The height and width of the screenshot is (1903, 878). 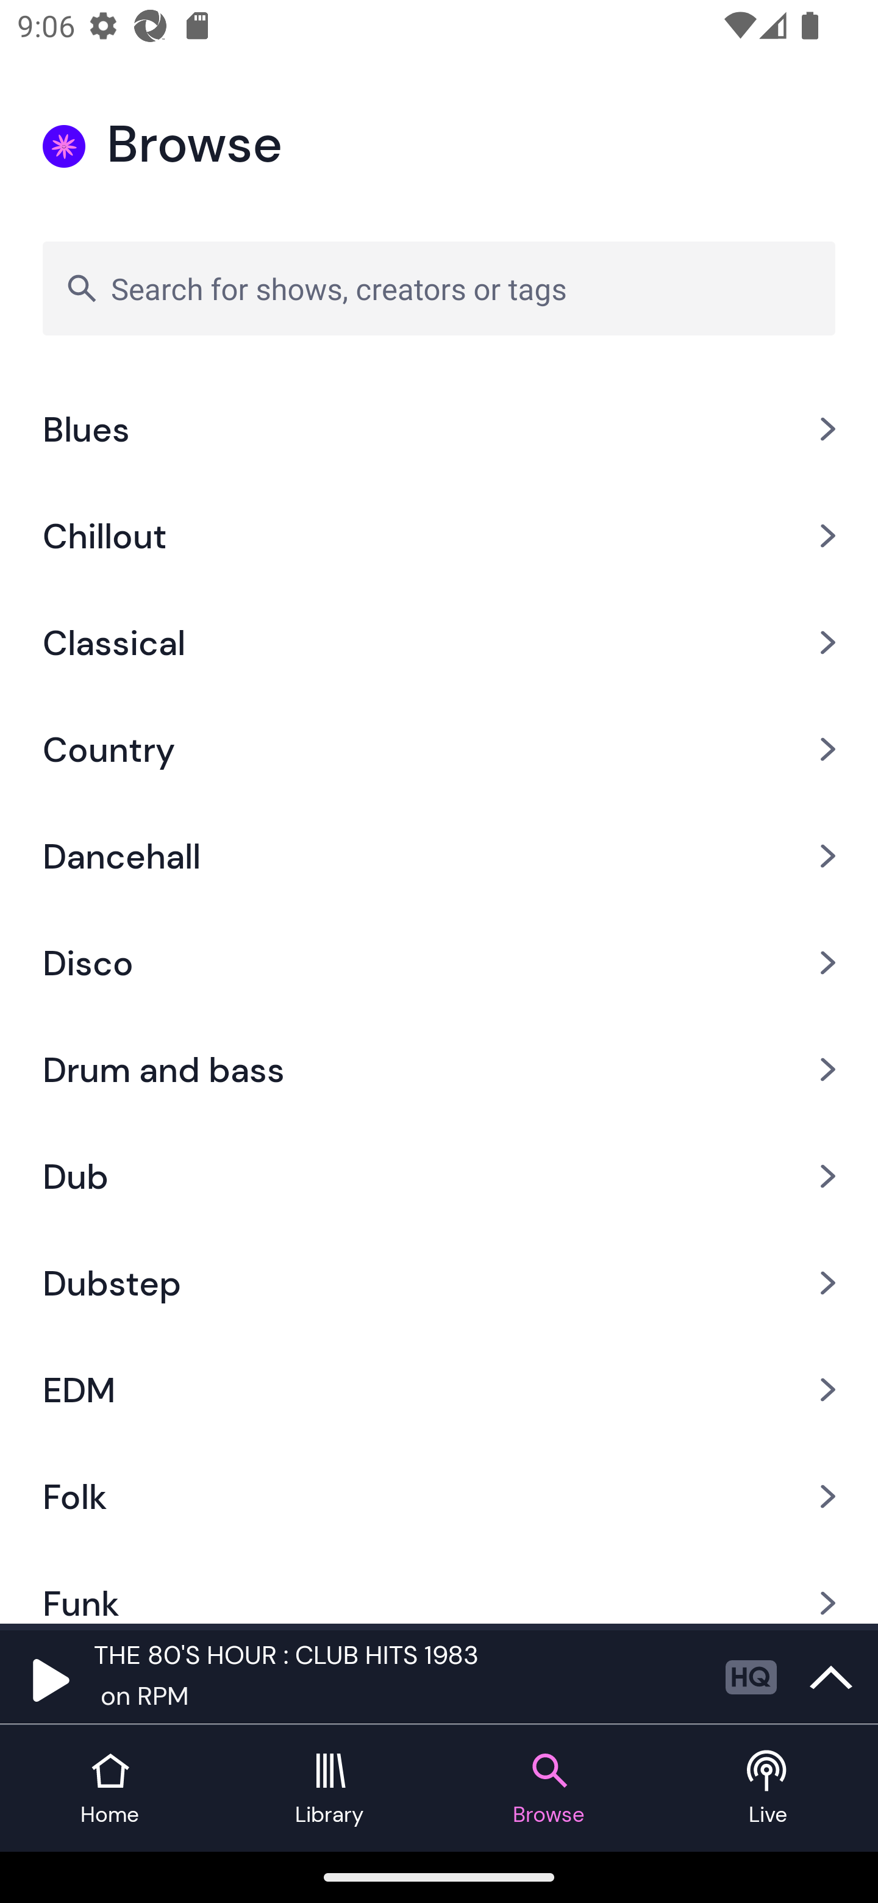 What do you see at coordinates (439, 962) in the screenshot?
I see `Disco` at bounding box center [439, 962].